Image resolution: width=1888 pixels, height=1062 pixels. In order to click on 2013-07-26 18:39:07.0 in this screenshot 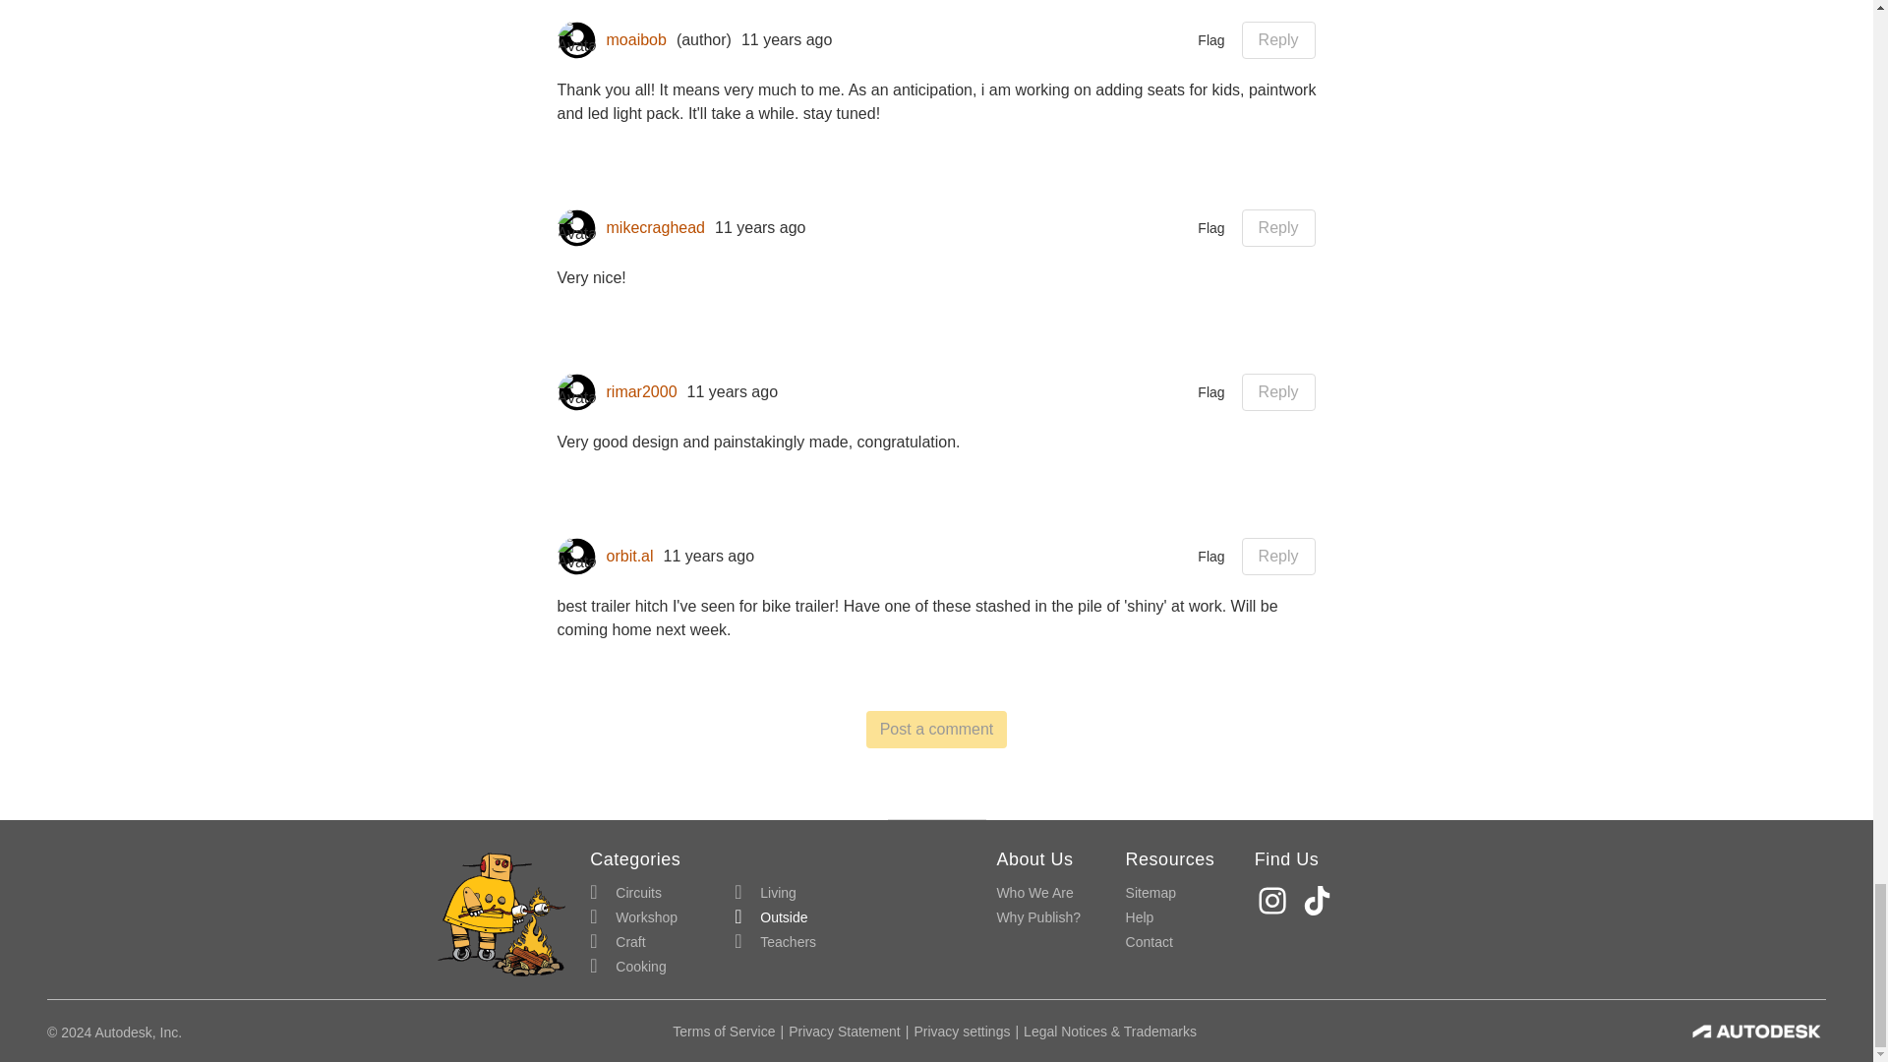, I will do `click(732, 391)`.